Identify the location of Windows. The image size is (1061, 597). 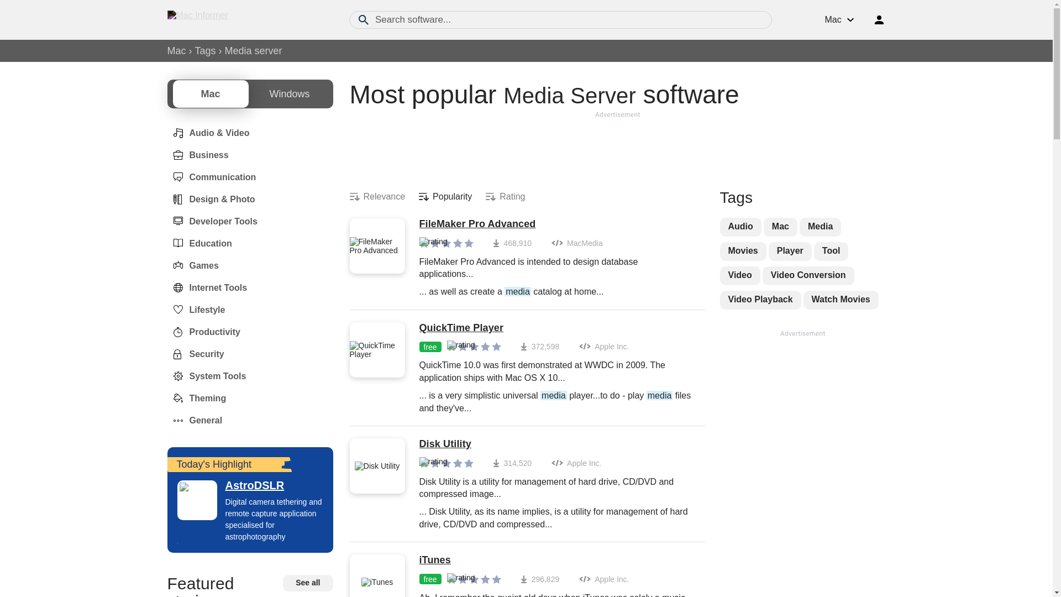
(289, 94).